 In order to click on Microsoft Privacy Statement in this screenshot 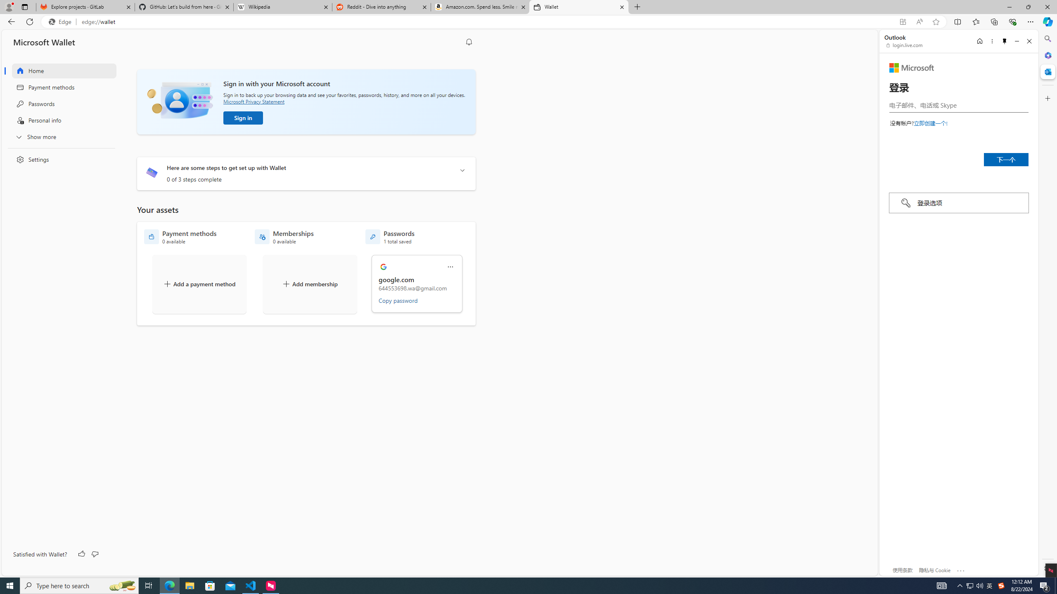, I will do `click(254, 101)`.